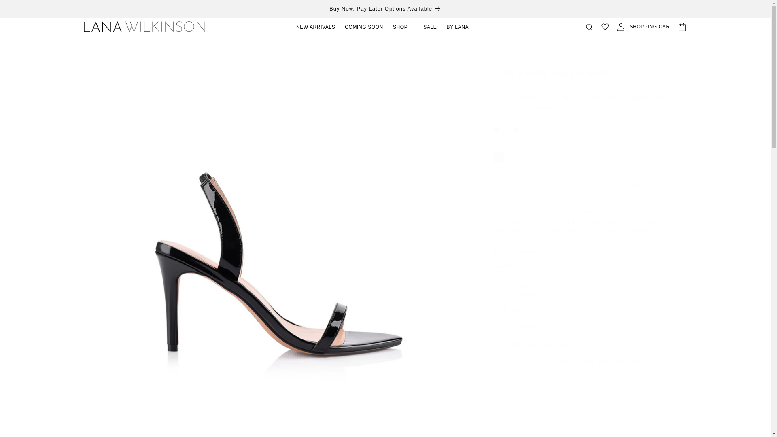 This screenshot has width=777, height=437. Describe the element at coordinates (385, 9) in the screenshot. I see `Buy Now, Pay Later Options Available` at that location.